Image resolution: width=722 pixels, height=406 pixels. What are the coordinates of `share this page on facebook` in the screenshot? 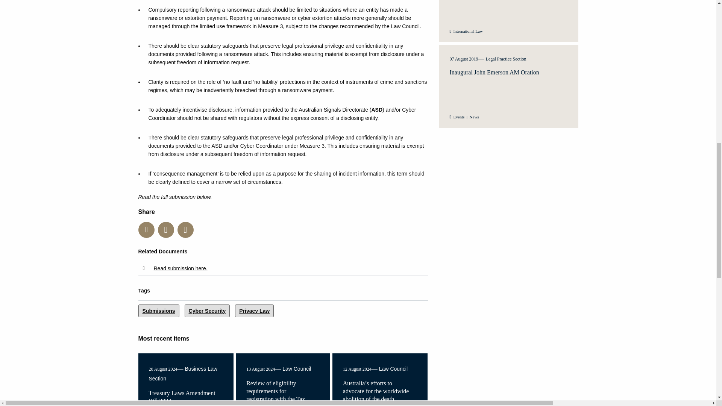 It's located at (185, 229).